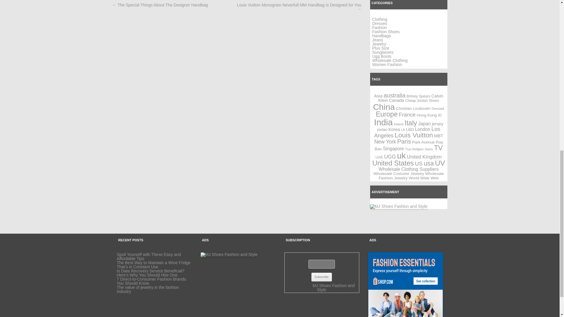  Describe the element at coordinates (380, 28) in the screenshot. I see `Fashion` at that location.